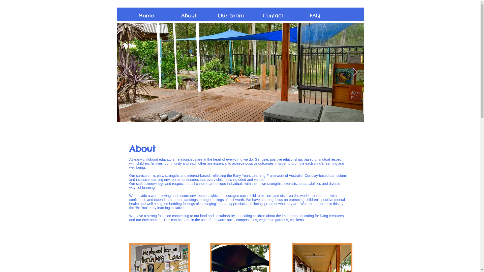 The image size is (484, 272). I want to click on Our Team, so click(231, 16).